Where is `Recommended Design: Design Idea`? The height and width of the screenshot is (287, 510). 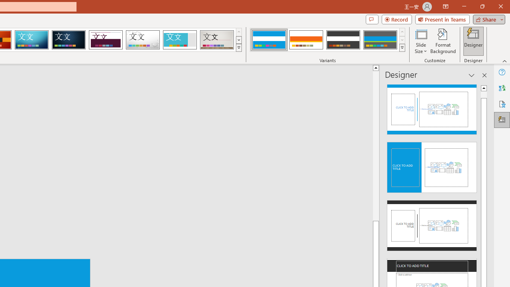
Recommended Design: Design Idea is located at coordinates (432, 107).